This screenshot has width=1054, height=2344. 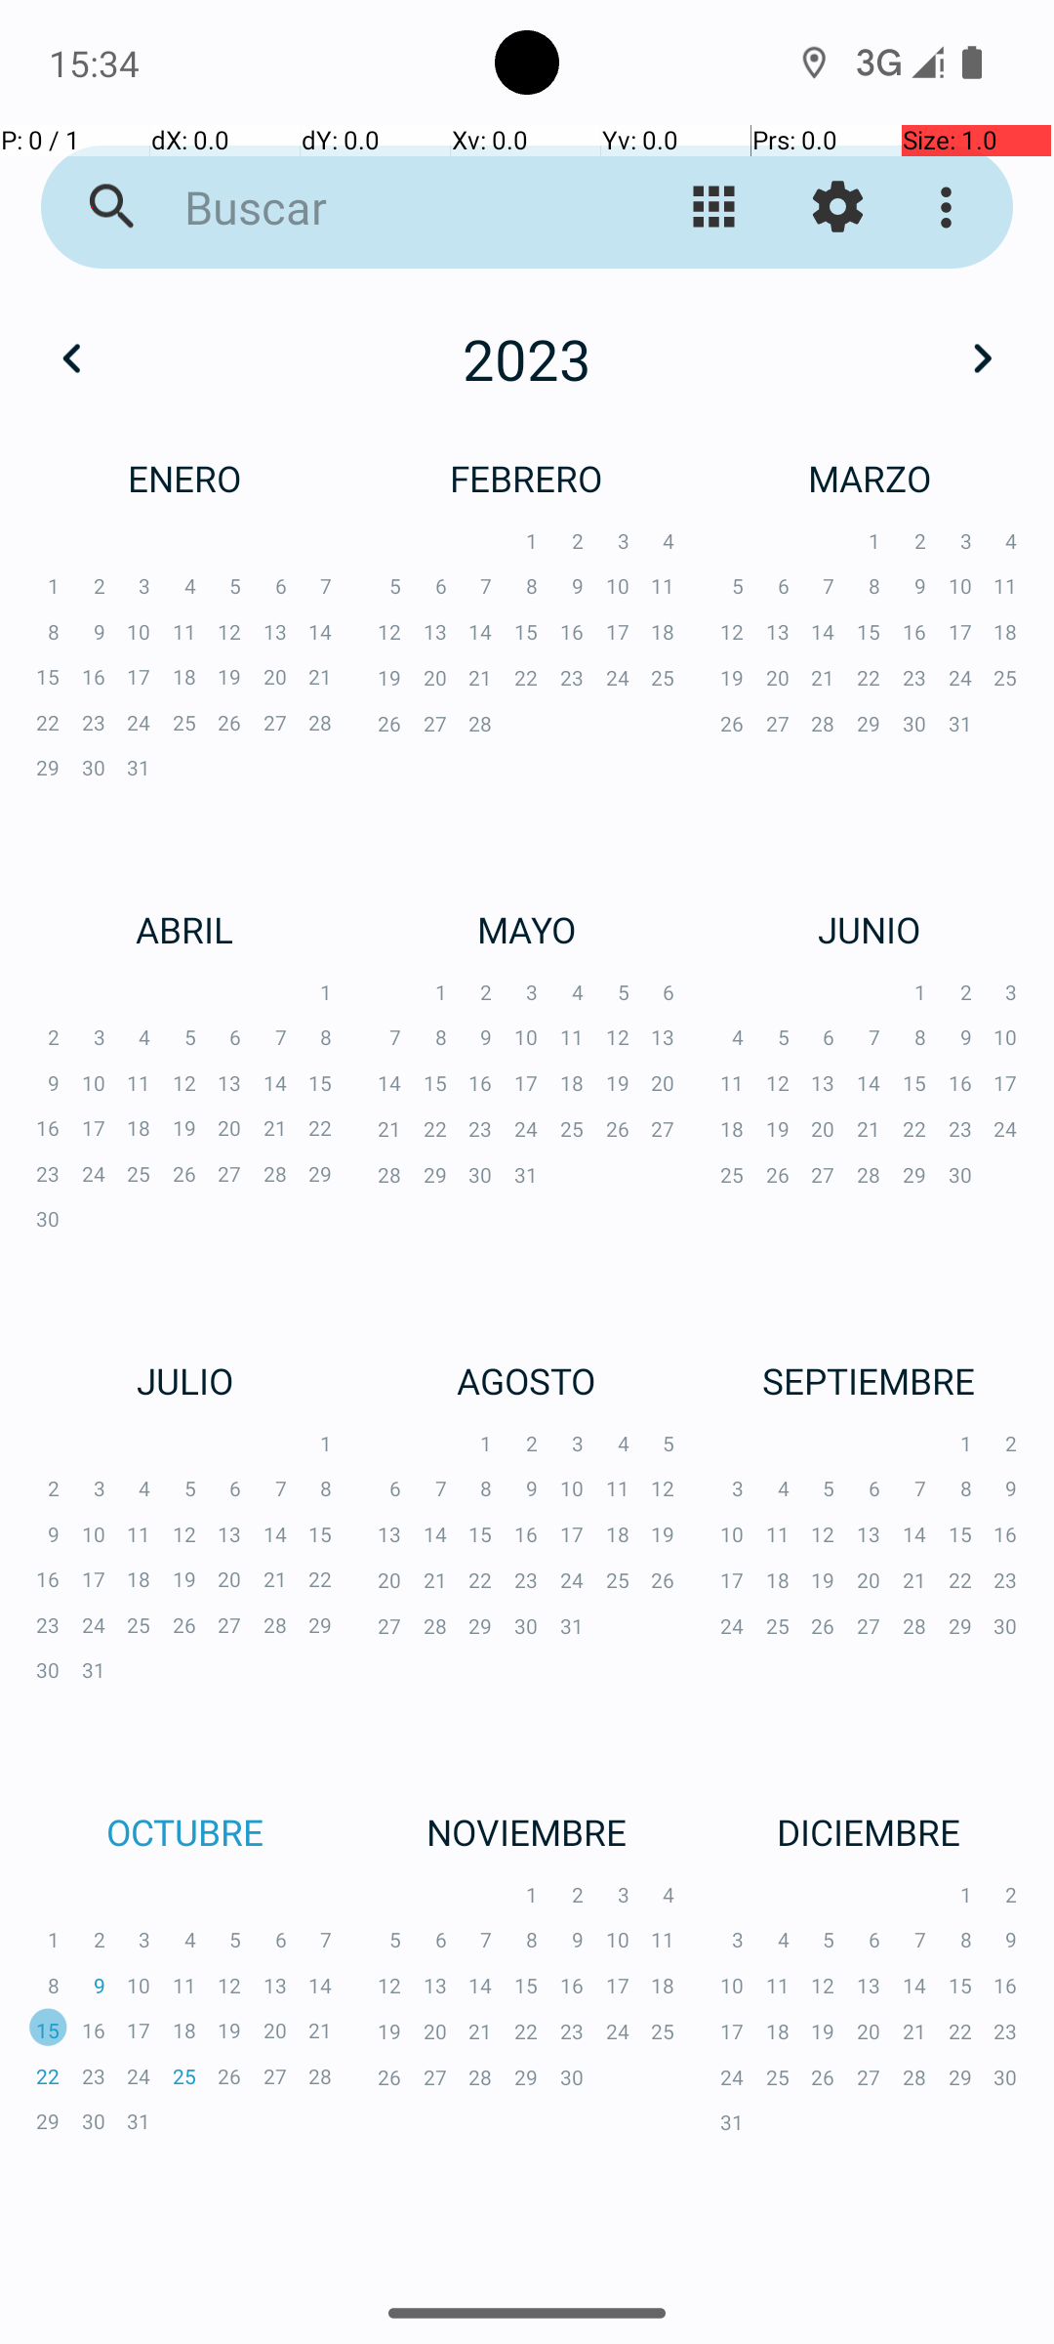 I want to click on NOVIEMBRE, so click(x=527, y=1832).